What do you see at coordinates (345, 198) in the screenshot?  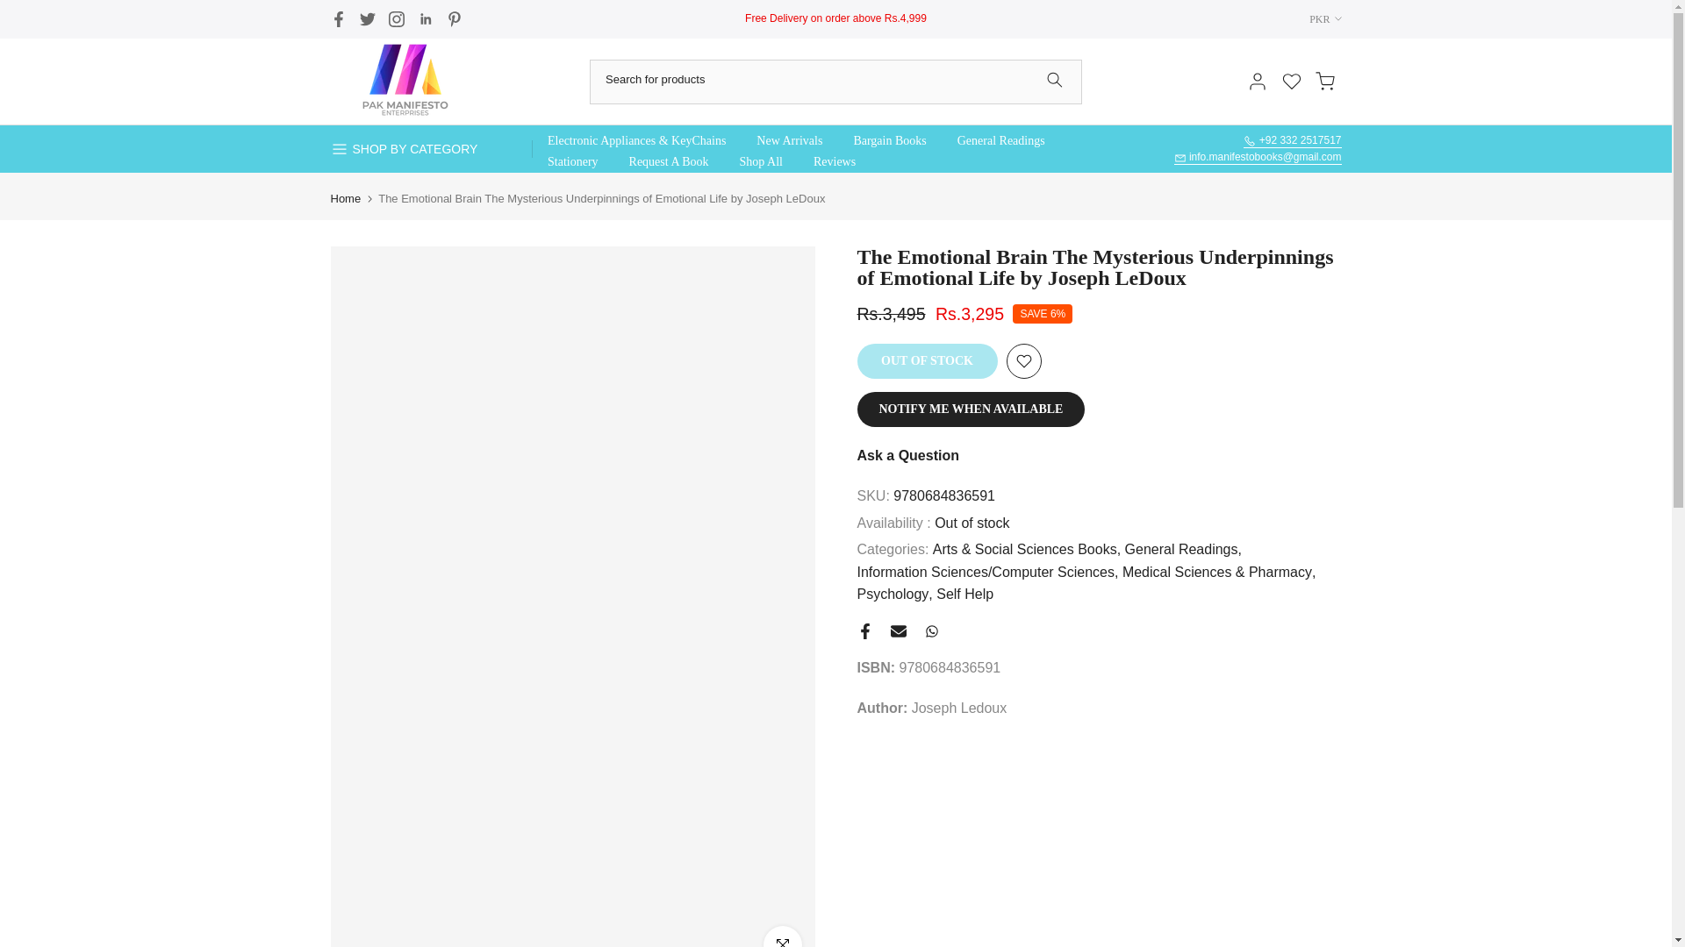 I see `Home` at bounding box center [345, 198].